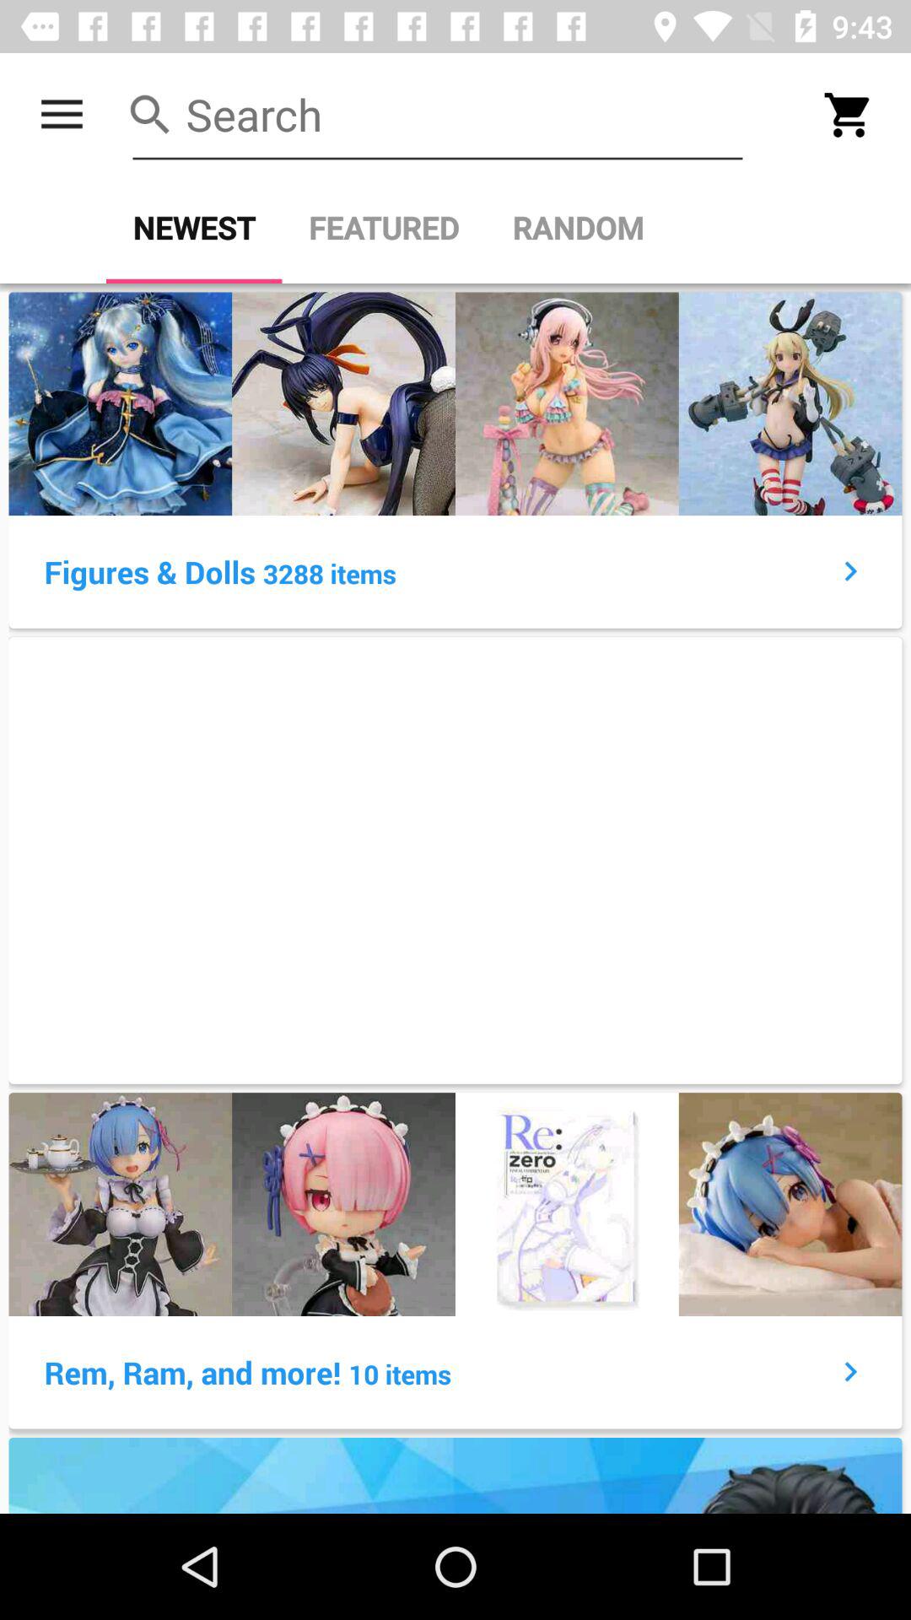 This screenshot has height=1620, width=911. I want to click on scroll until the random, so click(578, 228).